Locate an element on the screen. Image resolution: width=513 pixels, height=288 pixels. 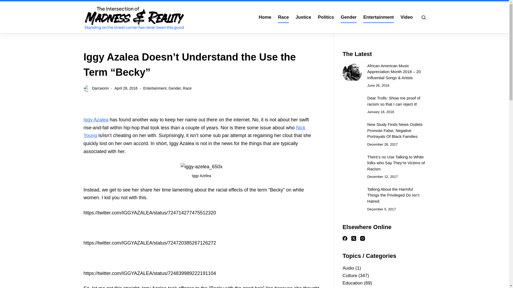
Nick Young is located at coordinates (194, 132).